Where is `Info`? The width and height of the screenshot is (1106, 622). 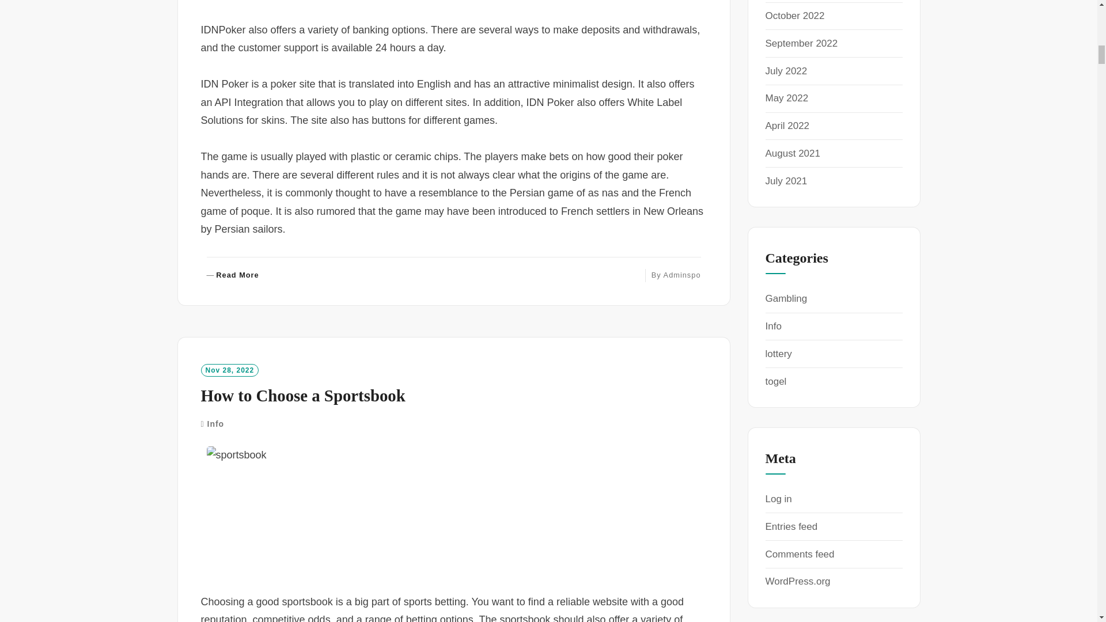
Info is located at coordinates (232, 275).